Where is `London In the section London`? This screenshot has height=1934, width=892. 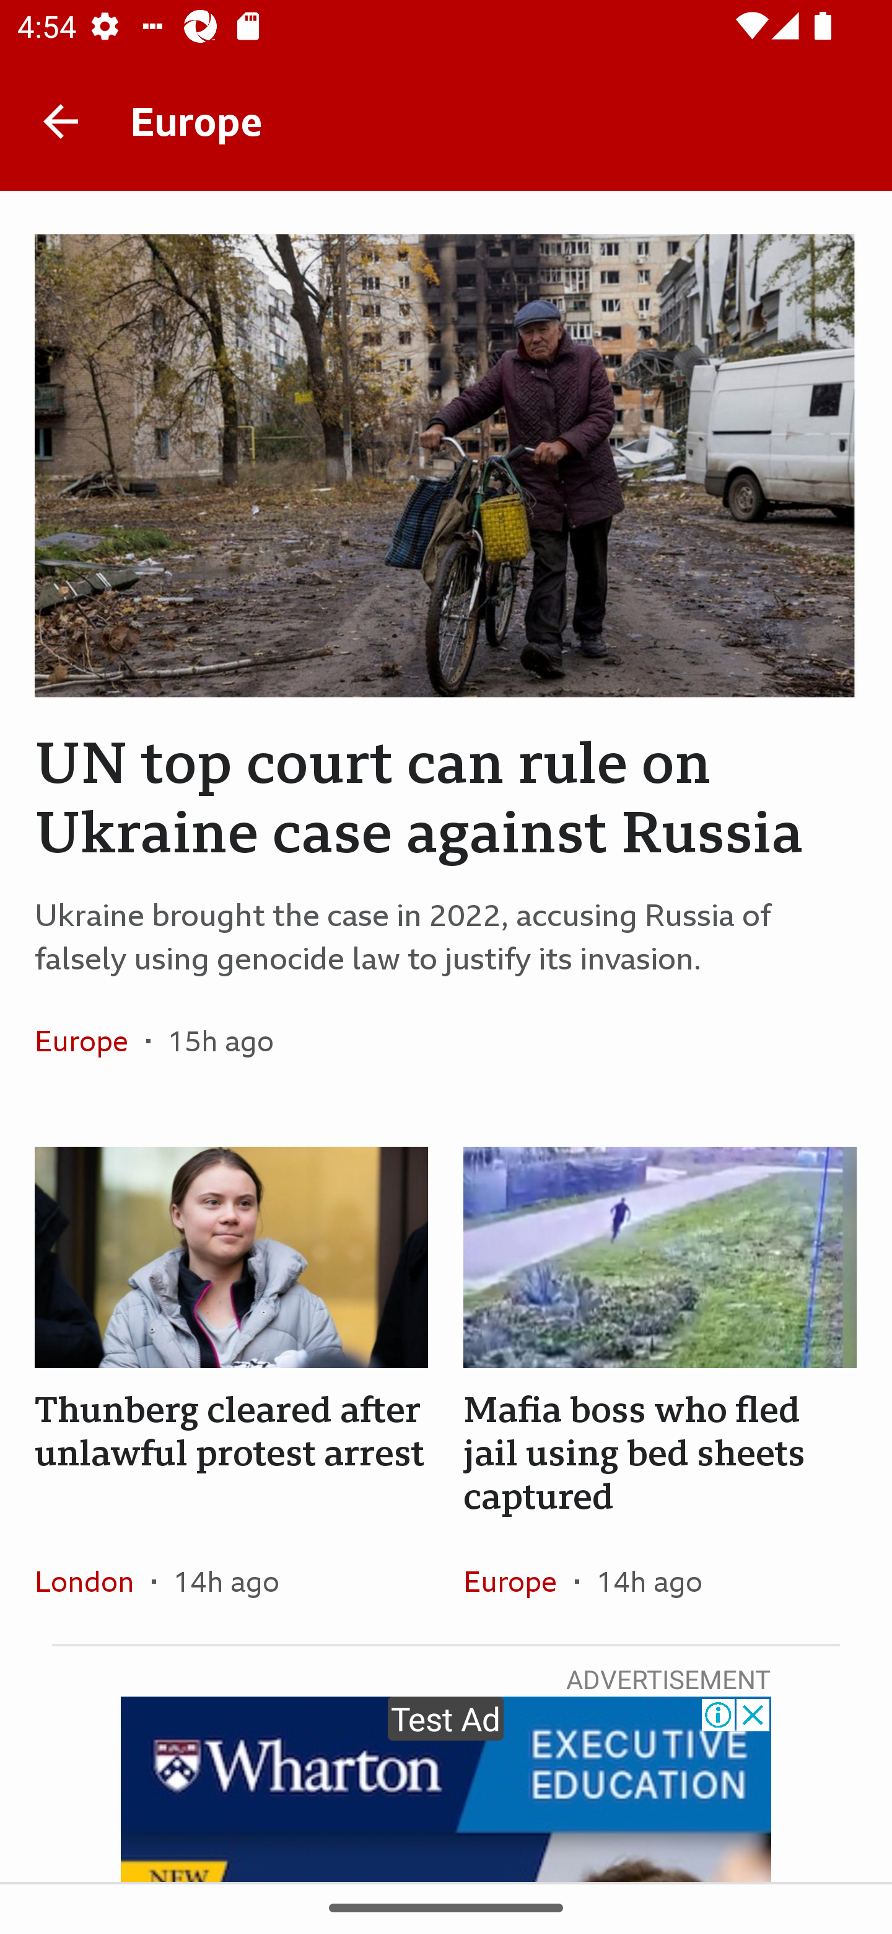 London In the section London is located at coordinates (93, 1581).